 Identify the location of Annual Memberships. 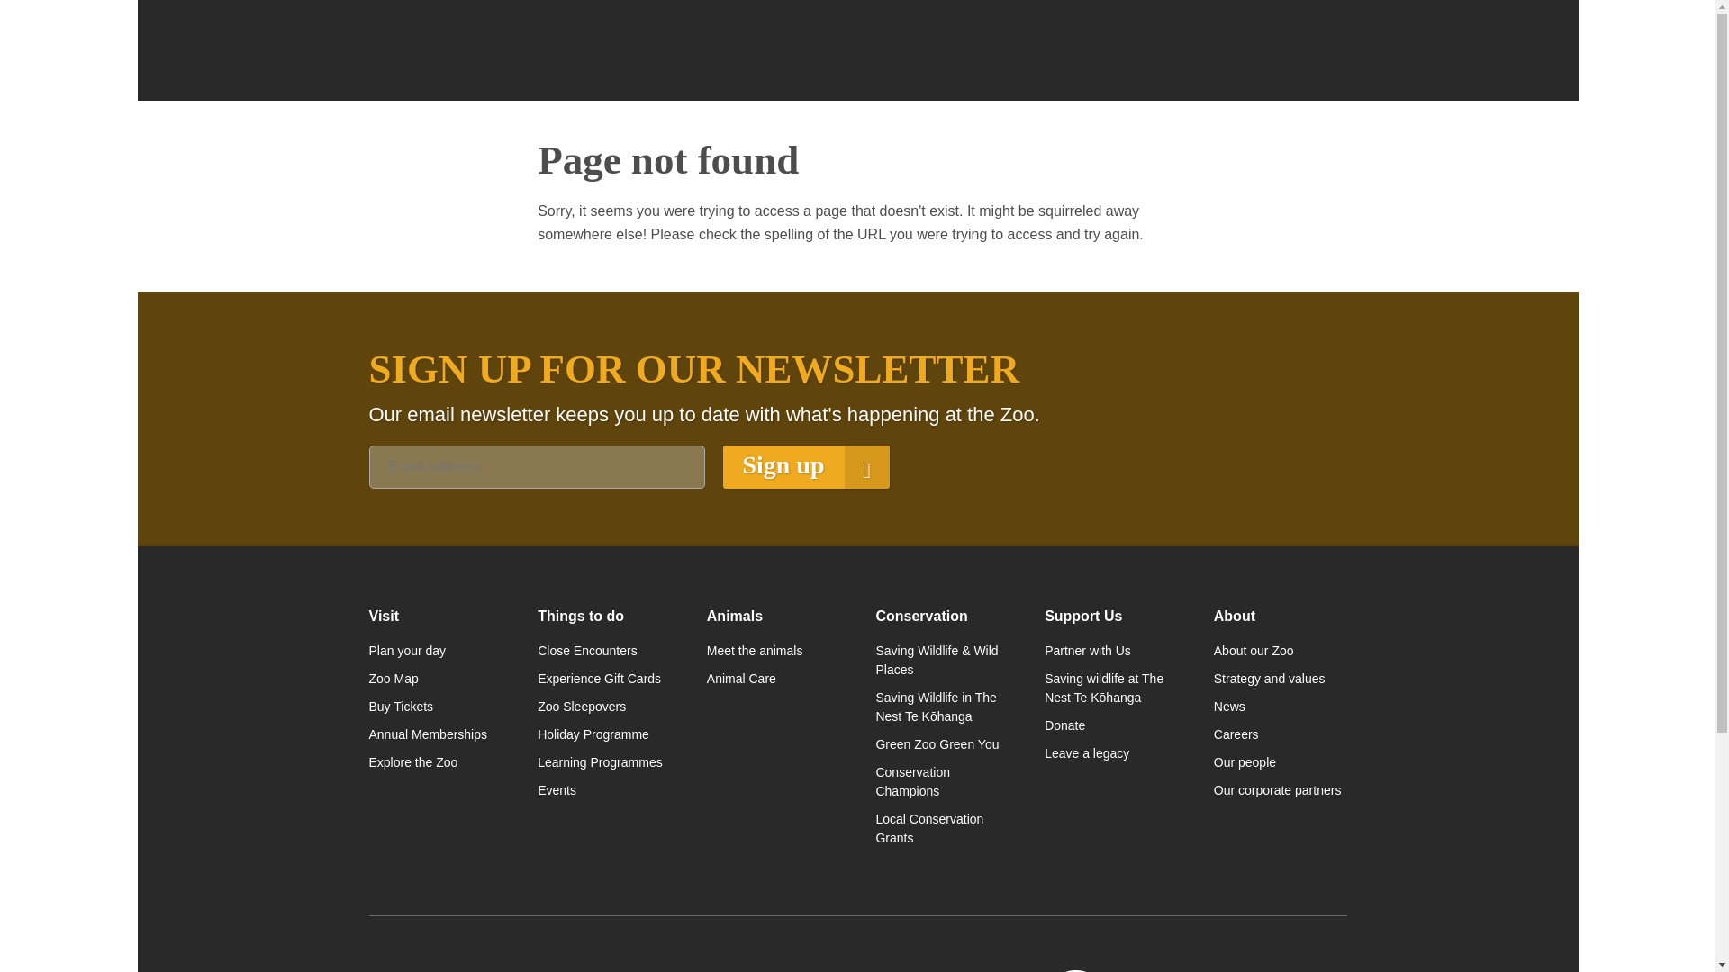
(436, 734).